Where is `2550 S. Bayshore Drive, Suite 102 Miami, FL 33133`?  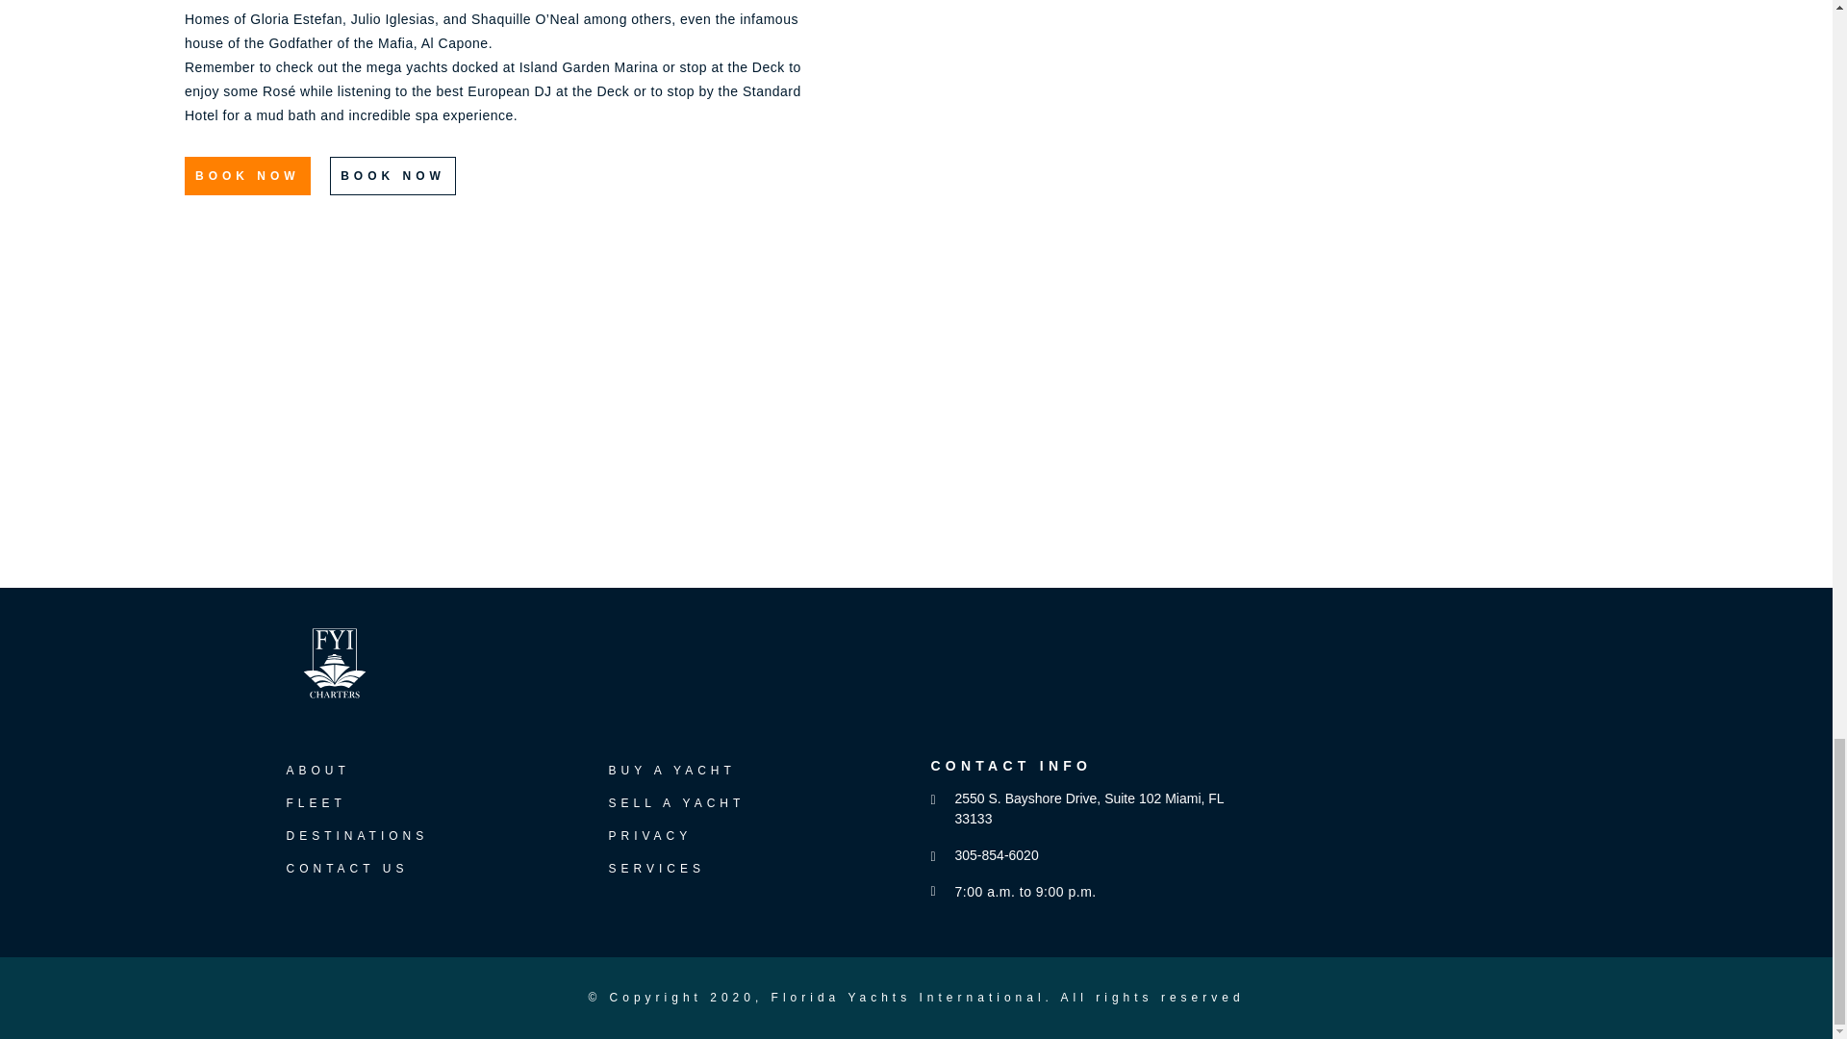 2550 S. Bayshore Drive, Suite 102 Miami, FL 33133 is located at coordinates (1087, 808).